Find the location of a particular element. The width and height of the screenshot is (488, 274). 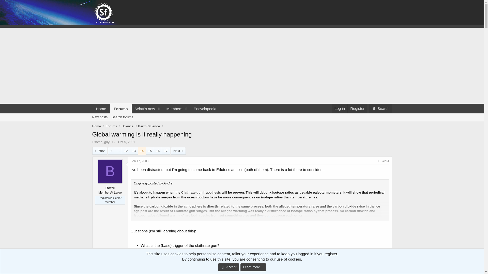

Search is located at coordinates (380, 109).